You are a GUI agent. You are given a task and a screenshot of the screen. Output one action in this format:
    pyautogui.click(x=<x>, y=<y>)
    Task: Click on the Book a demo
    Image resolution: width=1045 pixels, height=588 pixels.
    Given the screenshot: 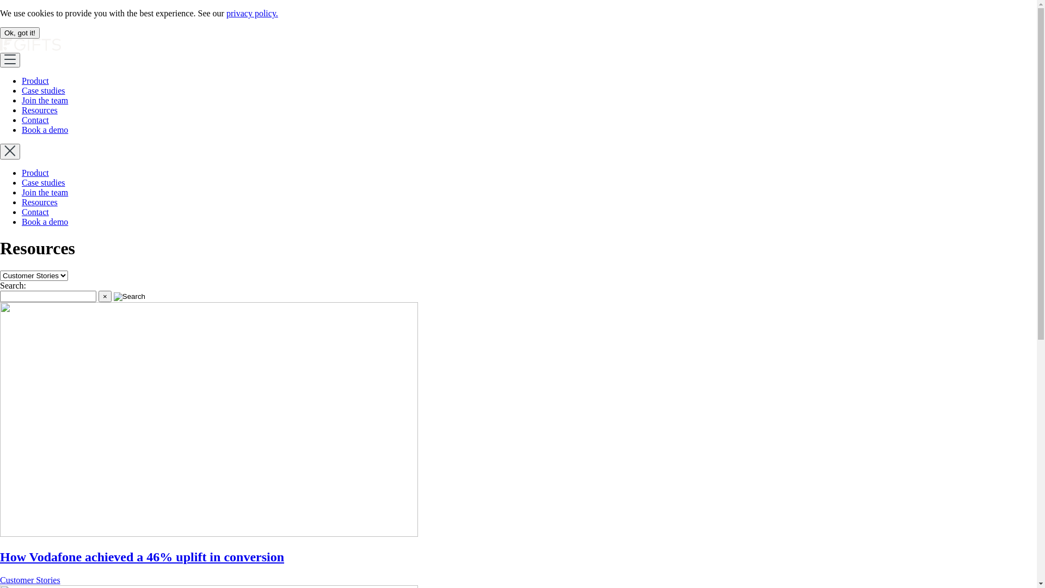 What is the action you would take?
    pyautogui.click(x=45, y=130)
    